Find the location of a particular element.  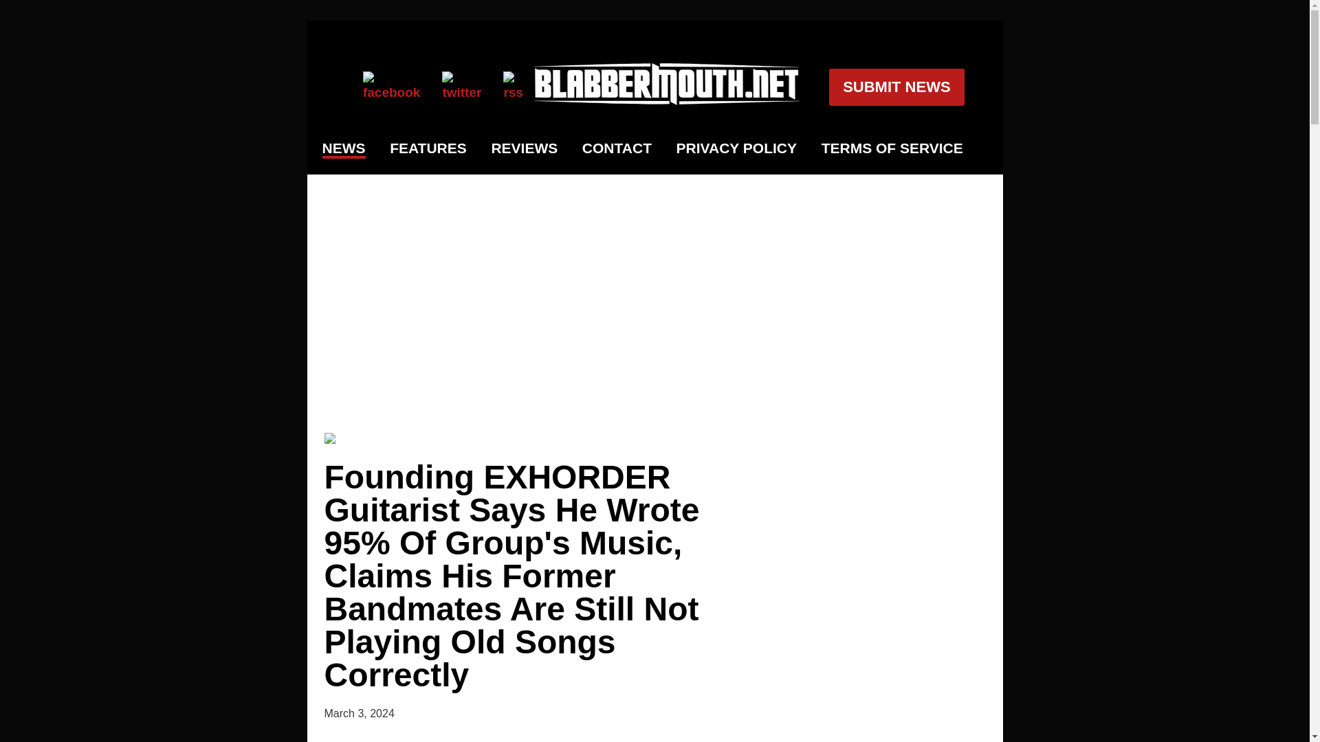

SUBMIT NEWS is located at coordinates (896, 87).